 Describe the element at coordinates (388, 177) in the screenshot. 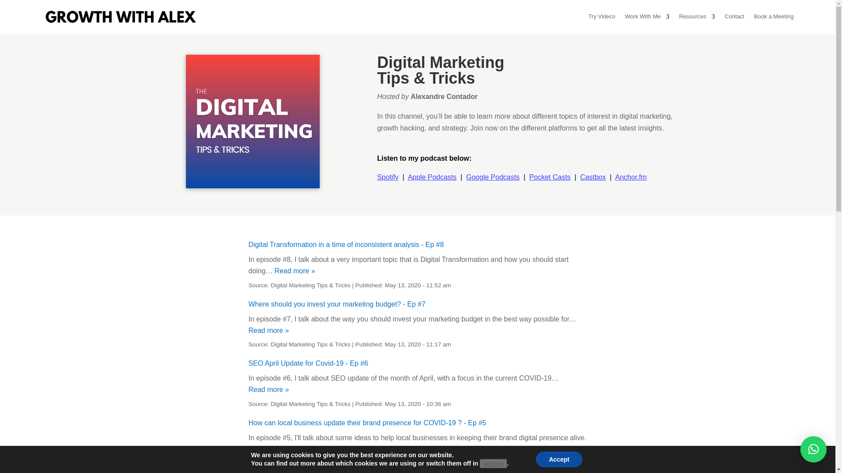

I see `Spotify` at that location.